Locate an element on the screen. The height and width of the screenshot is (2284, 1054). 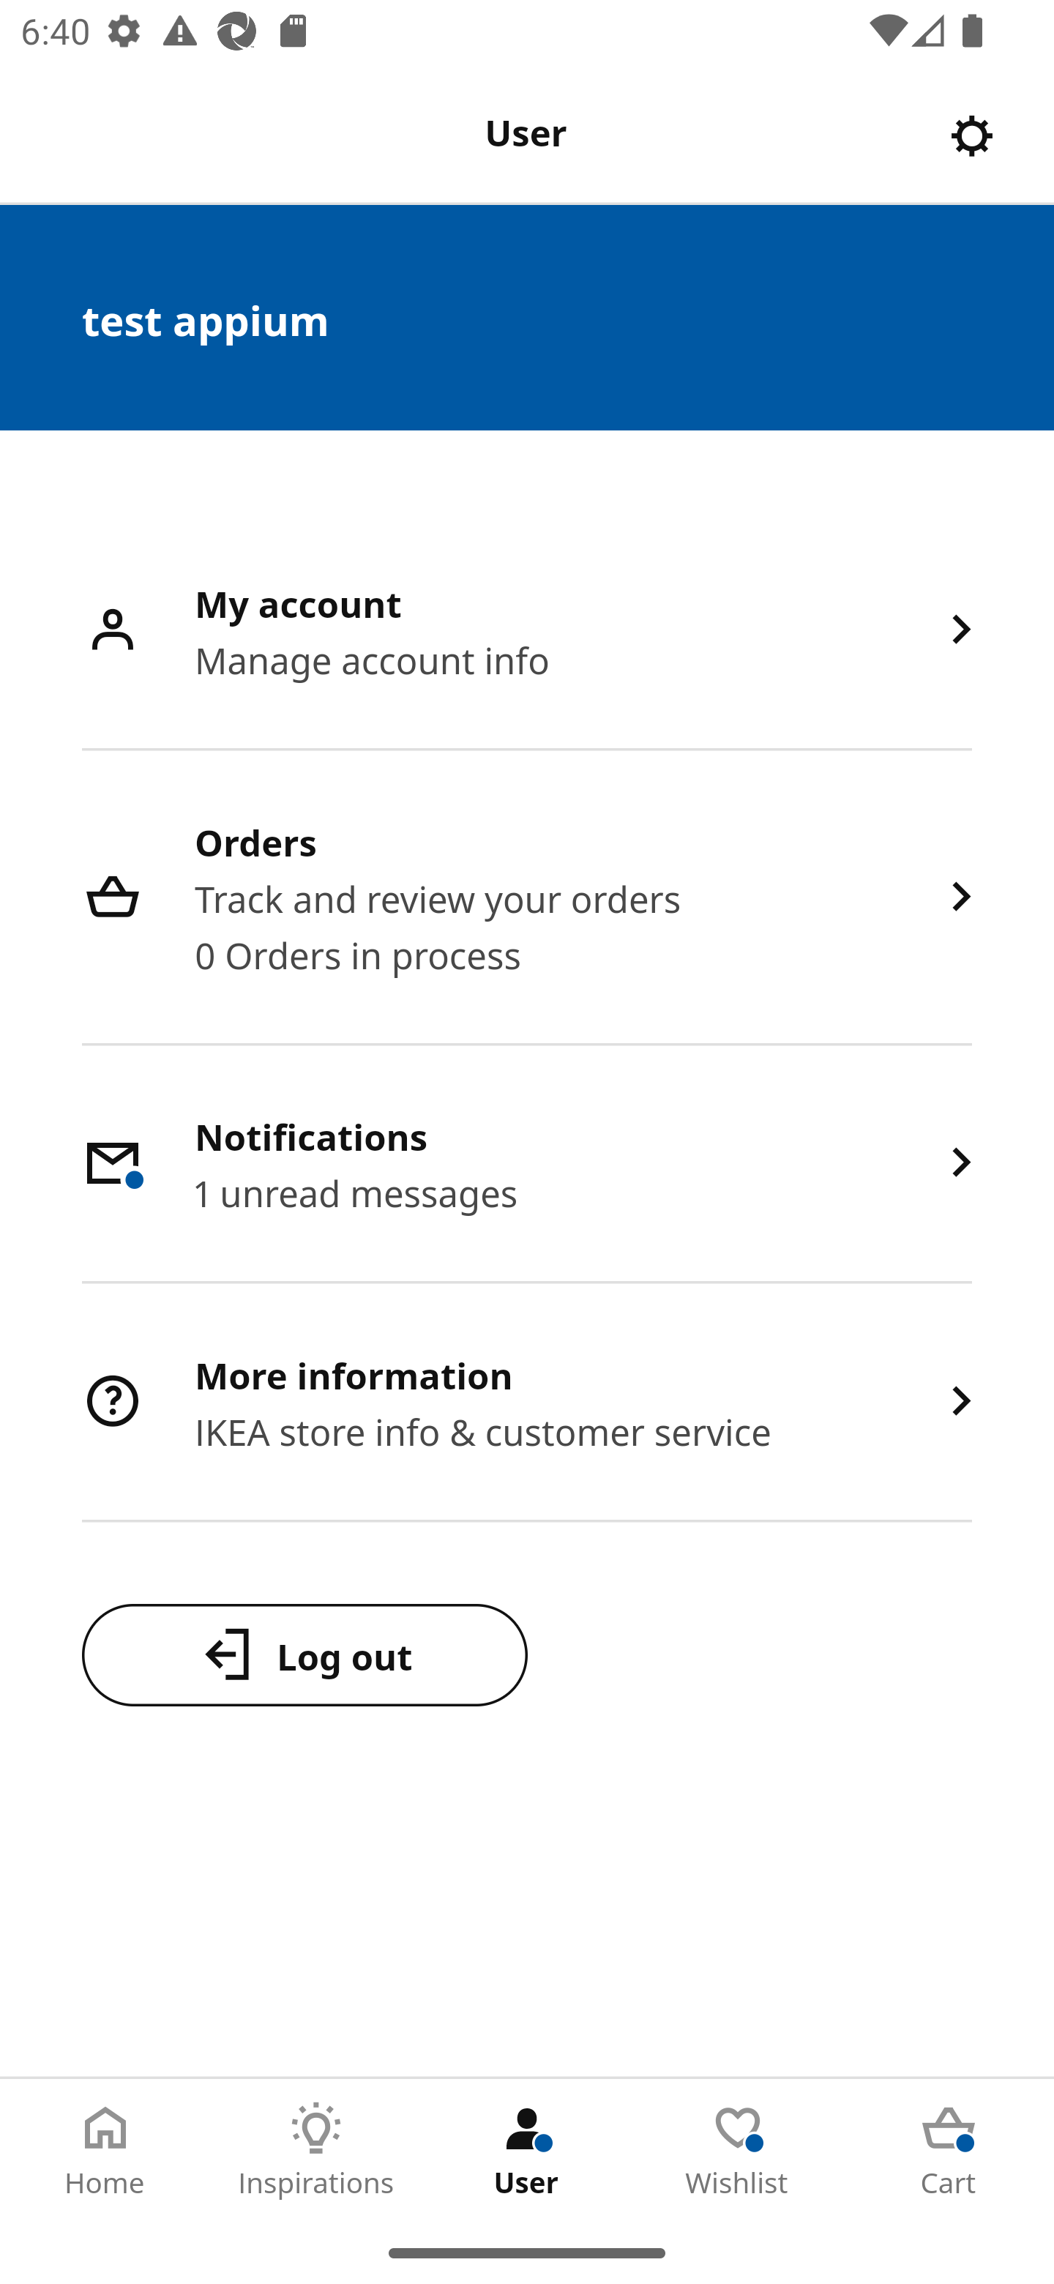
Log out is located at coordinates (304, 1654).